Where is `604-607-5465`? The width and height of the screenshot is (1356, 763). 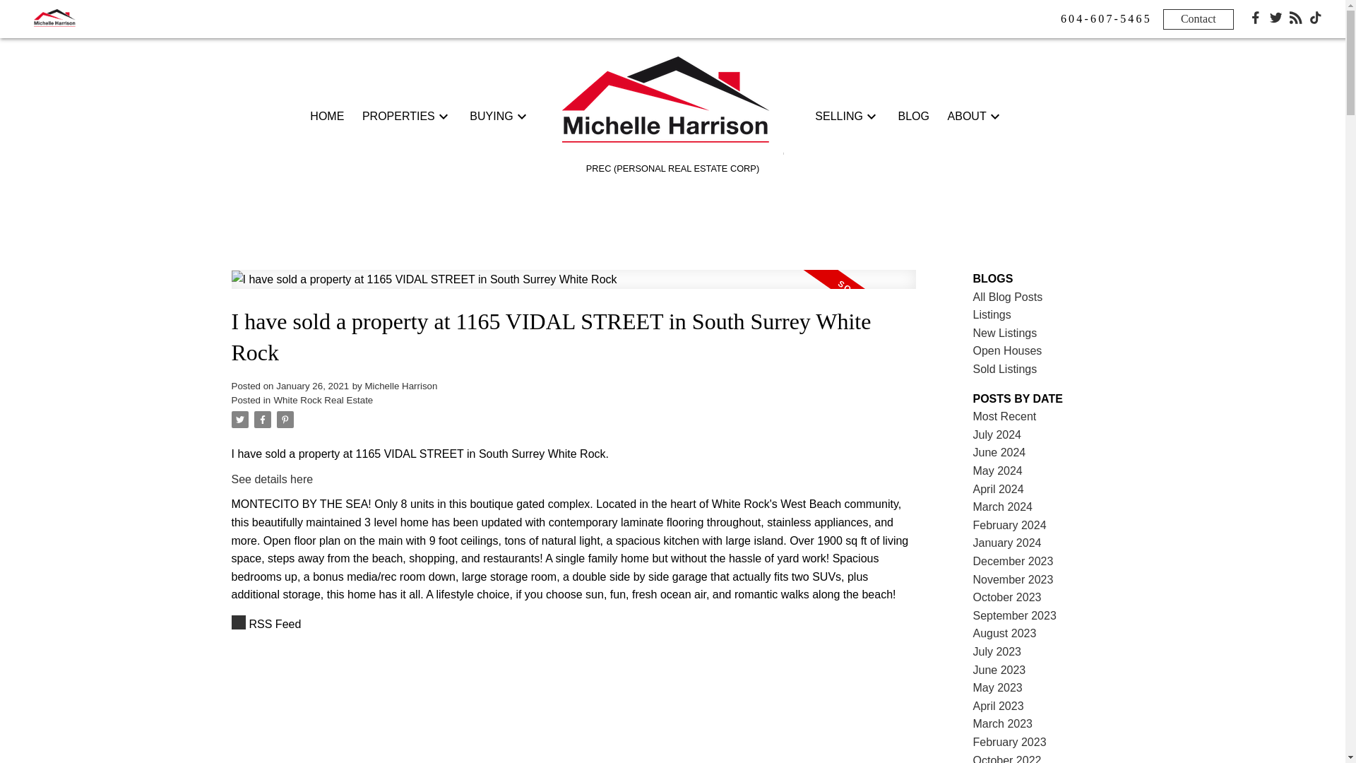
604-607-5465 is located at coordinates (1106, 18).